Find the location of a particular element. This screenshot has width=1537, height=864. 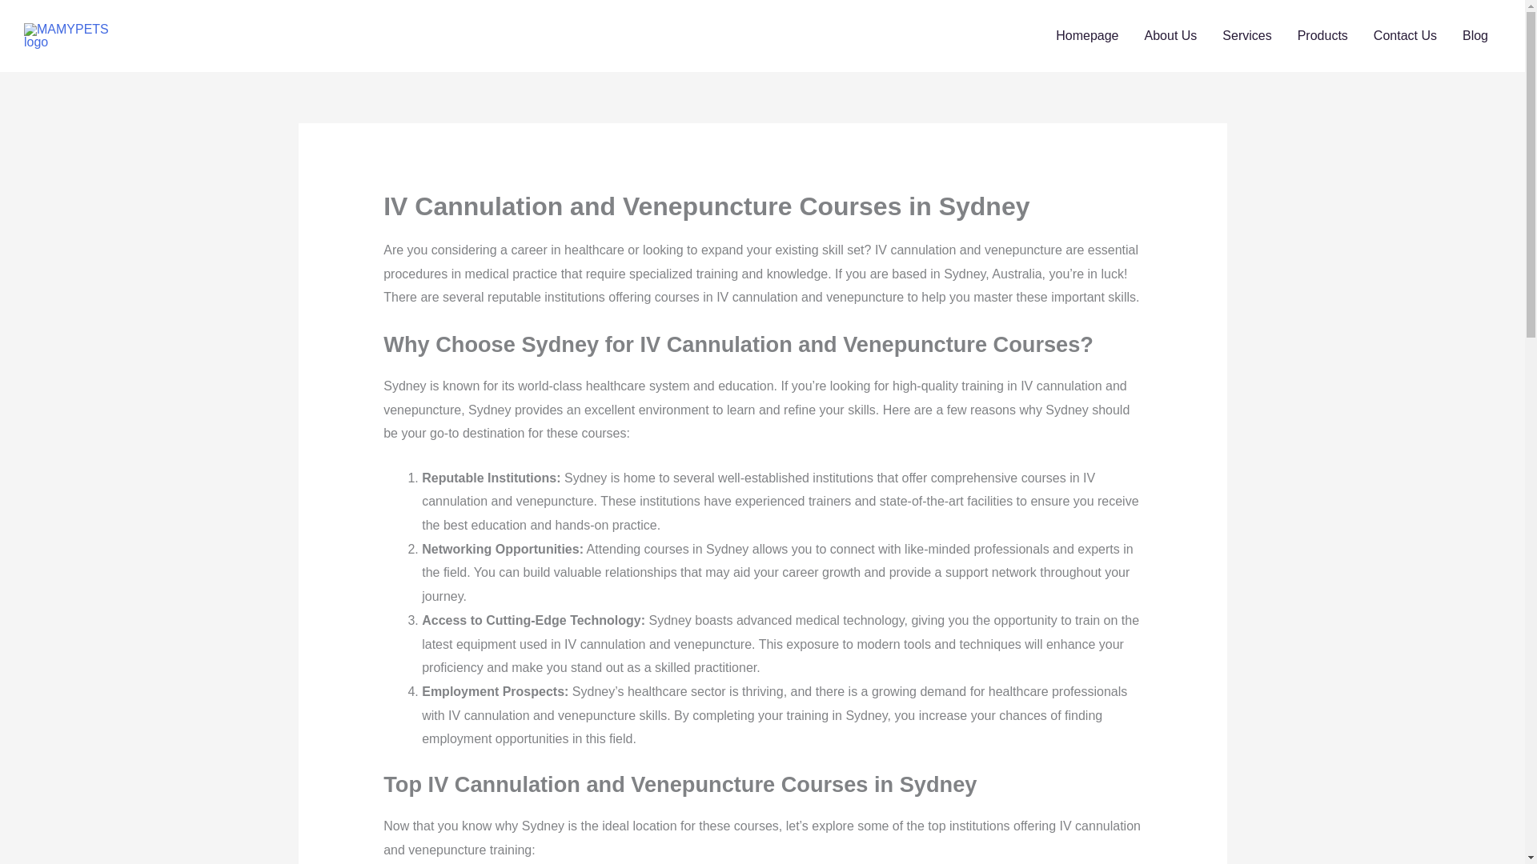

Services is located at coordinates (1246, 35).